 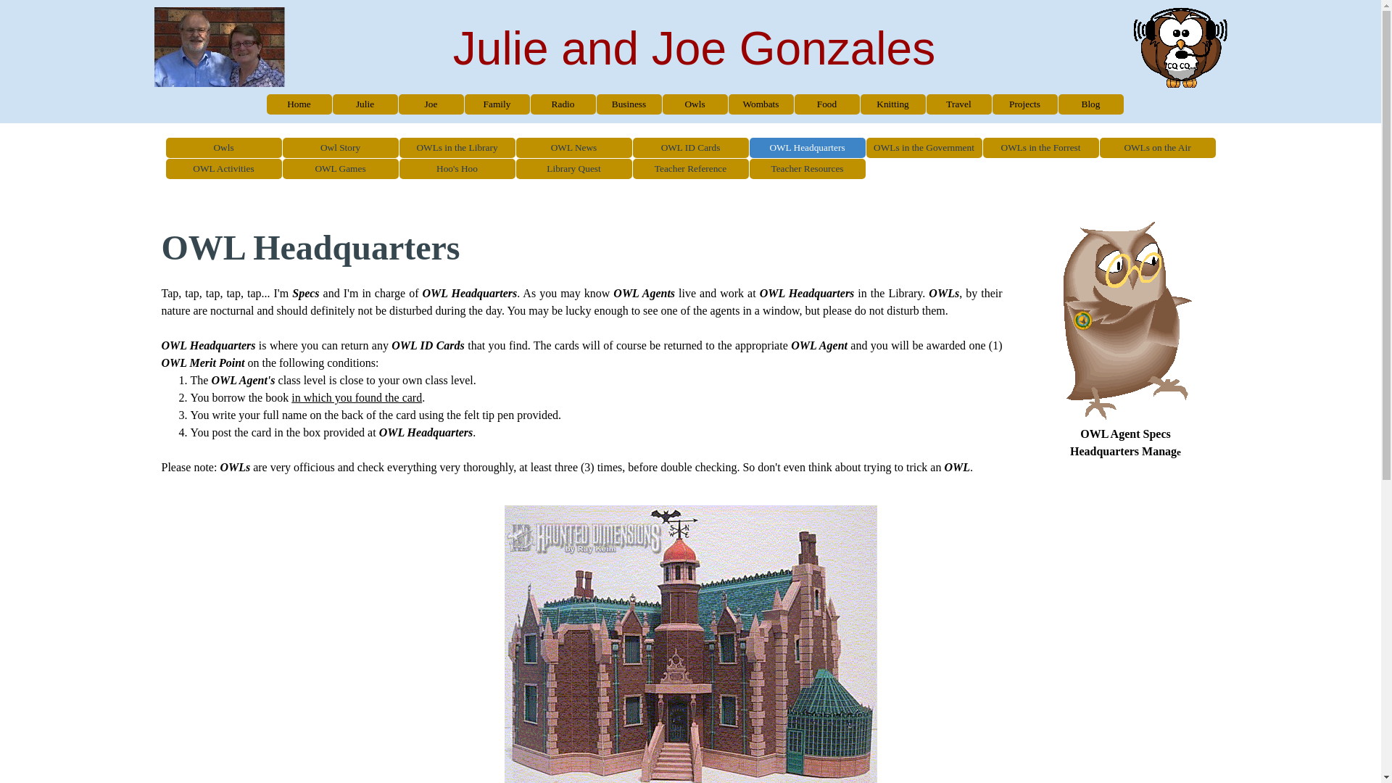 I want to click on Home, so click(x=299, y=104).